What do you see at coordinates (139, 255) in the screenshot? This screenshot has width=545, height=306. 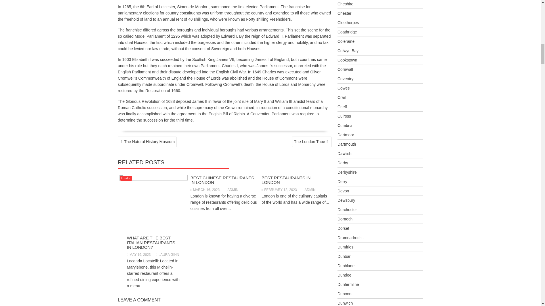 I see `MAY 19, 2023` at bounding box center [139, 255].